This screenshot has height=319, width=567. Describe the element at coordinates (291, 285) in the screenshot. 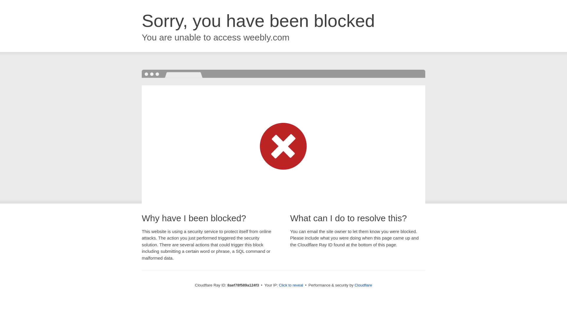

I see `Click to reveal` at that location.